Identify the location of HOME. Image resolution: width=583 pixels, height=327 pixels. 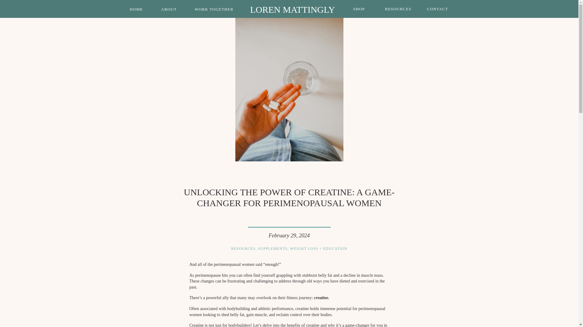
(137, 9).